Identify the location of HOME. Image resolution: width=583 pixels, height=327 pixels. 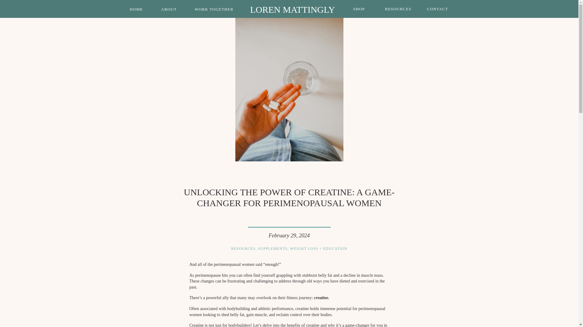
(137, 9).